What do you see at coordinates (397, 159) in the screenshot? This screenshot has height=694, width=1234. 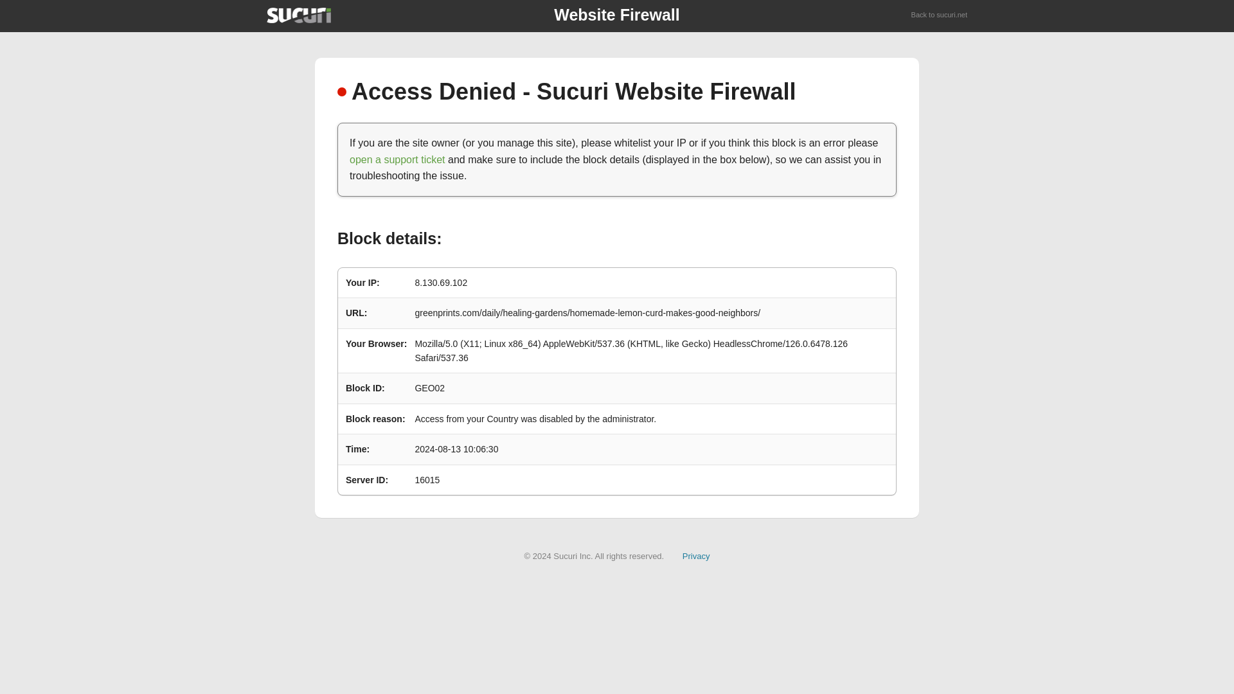 I see `open a support ticket` at bounding box center [397, 159].